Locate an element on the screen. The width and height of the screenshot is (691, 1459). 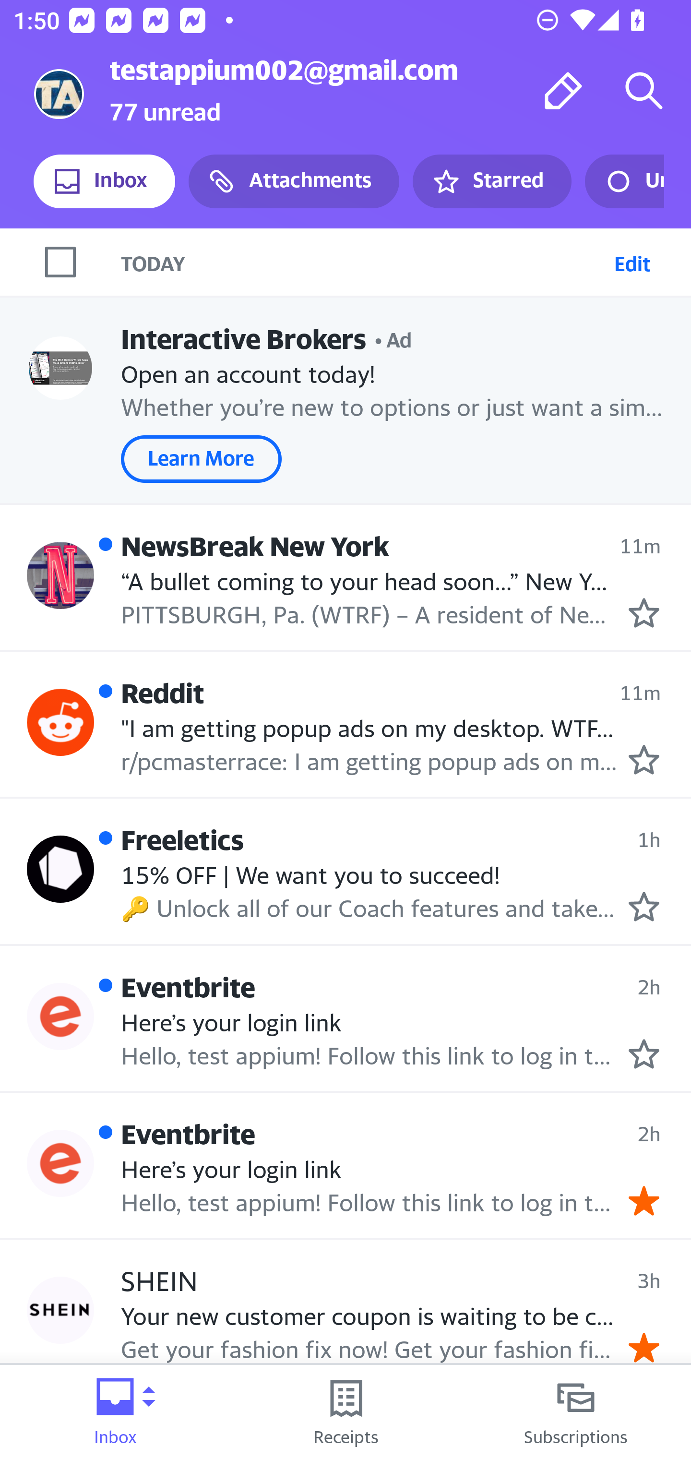
TODAY is located at coordinates (364, 262).